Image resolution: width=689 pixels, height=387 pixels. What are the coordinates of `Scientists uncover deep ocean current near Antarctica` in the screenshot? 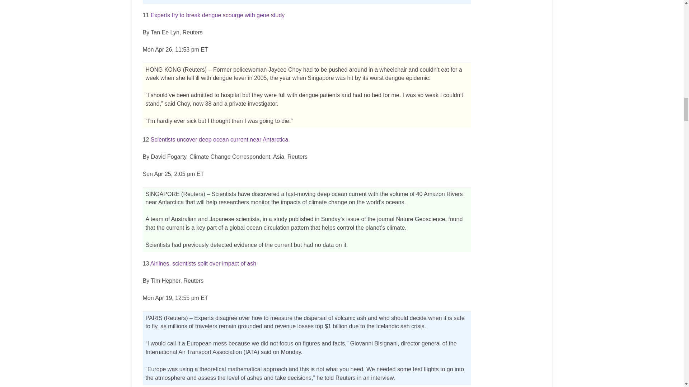 It's located at (219, 140).